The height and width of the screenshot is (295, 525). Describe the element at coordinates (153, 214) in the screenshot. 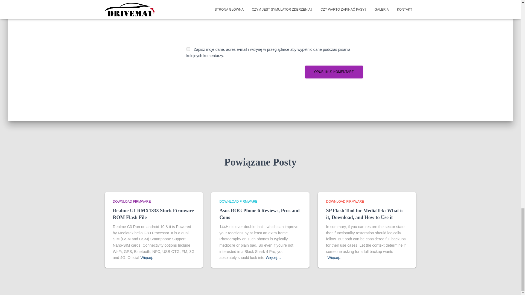

I see `Realme U1 RMX1833 Stock Firmware ROM Flash File` at that location.